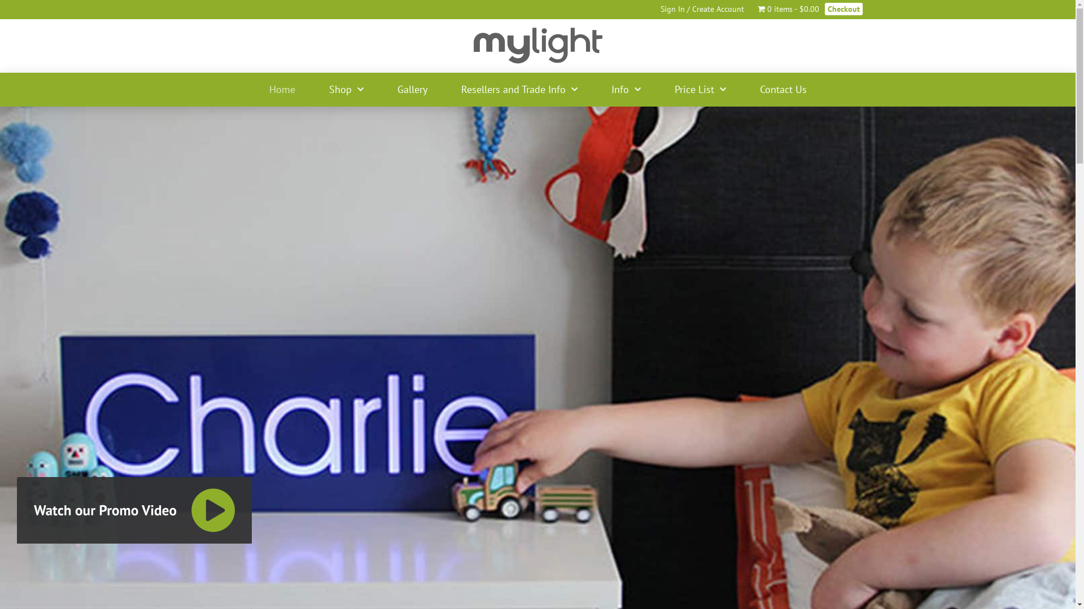 This screenshot has height=609, width=1084. Describe the element at coordinates (788, 9) in the screenshot. I see `0 items$0.00` at that location.